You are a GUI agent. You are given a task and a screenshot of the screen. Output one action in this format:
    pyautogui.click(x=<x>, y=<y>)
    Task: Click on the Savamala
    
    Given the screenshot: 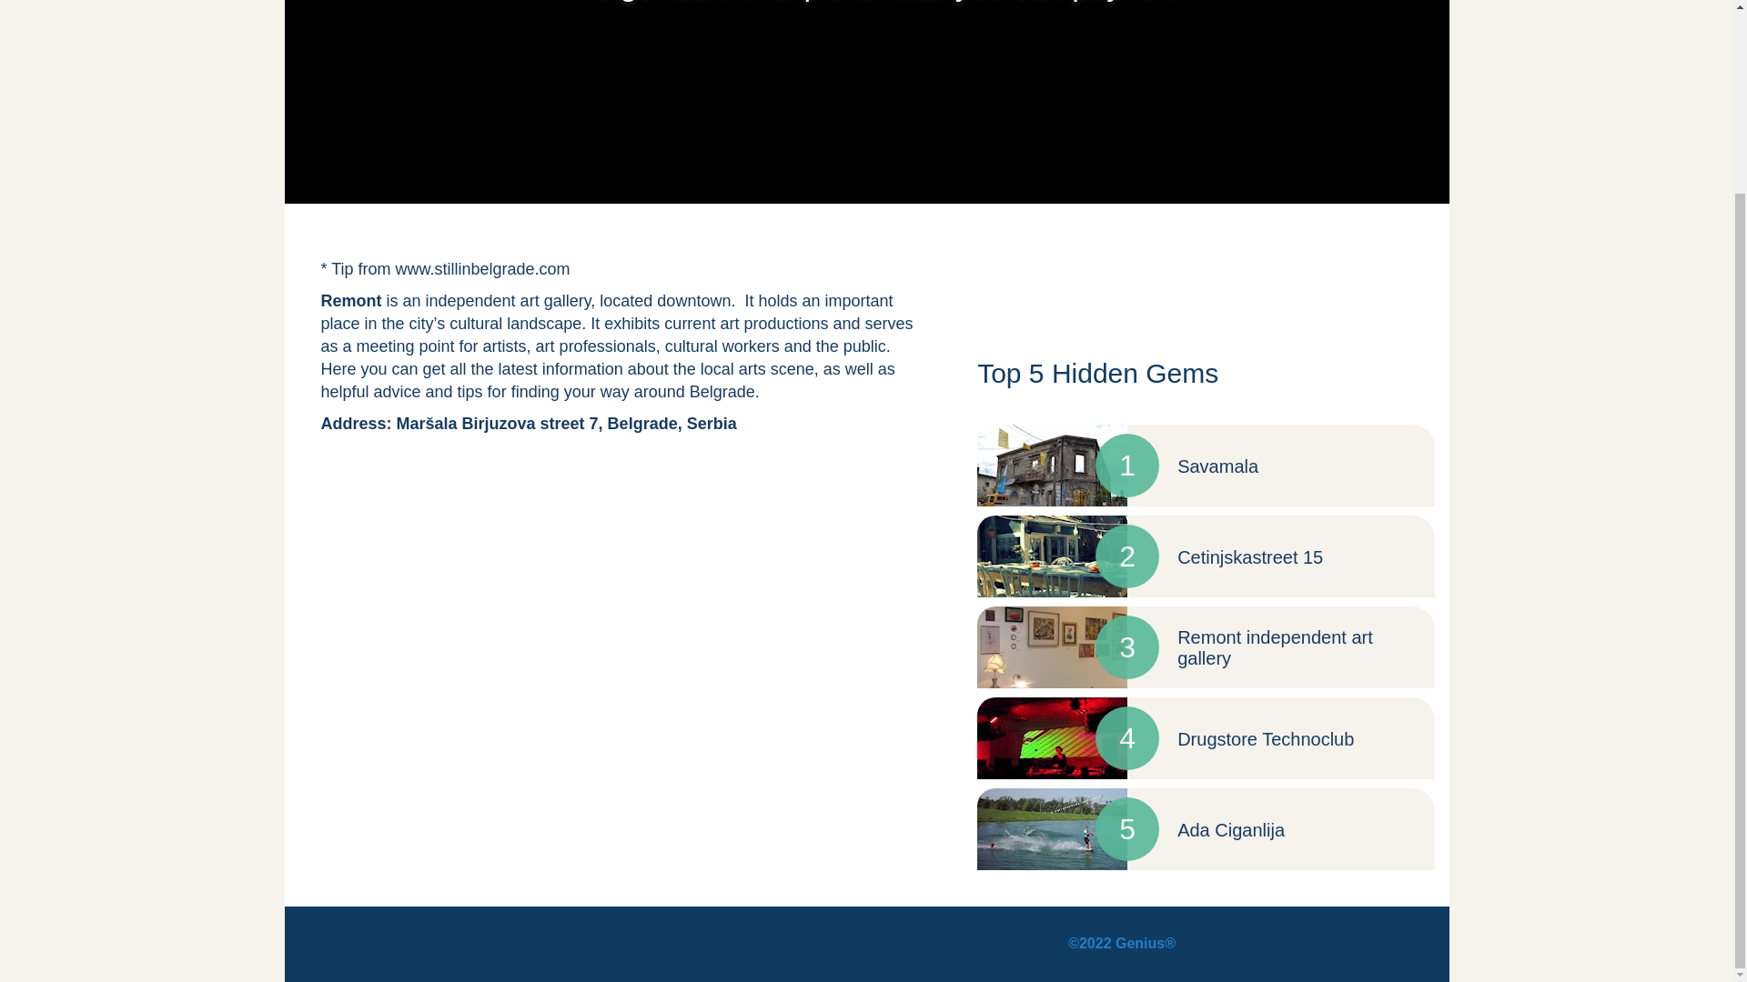 What is the action you would take?
    pyautogui.click(x=1217, y=466)
    